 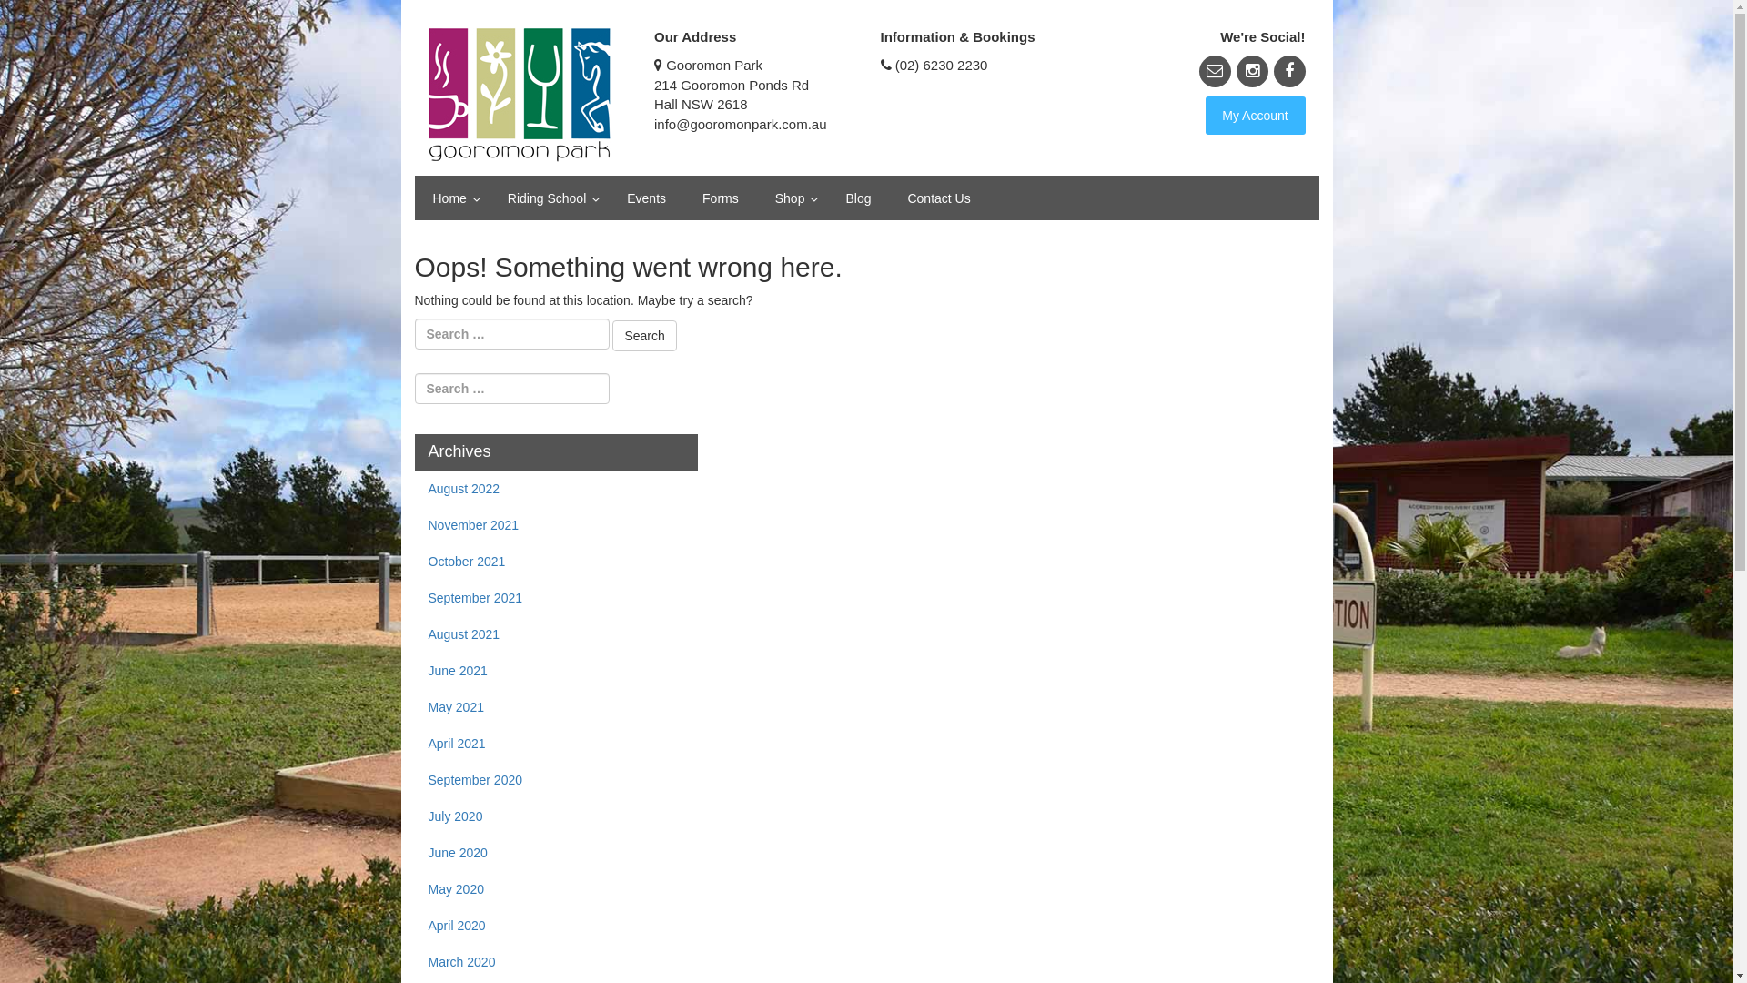 What do you see at coordinates (557, 525) in the screenshot?
I see `November 2021` at bounding box center [557, 525].